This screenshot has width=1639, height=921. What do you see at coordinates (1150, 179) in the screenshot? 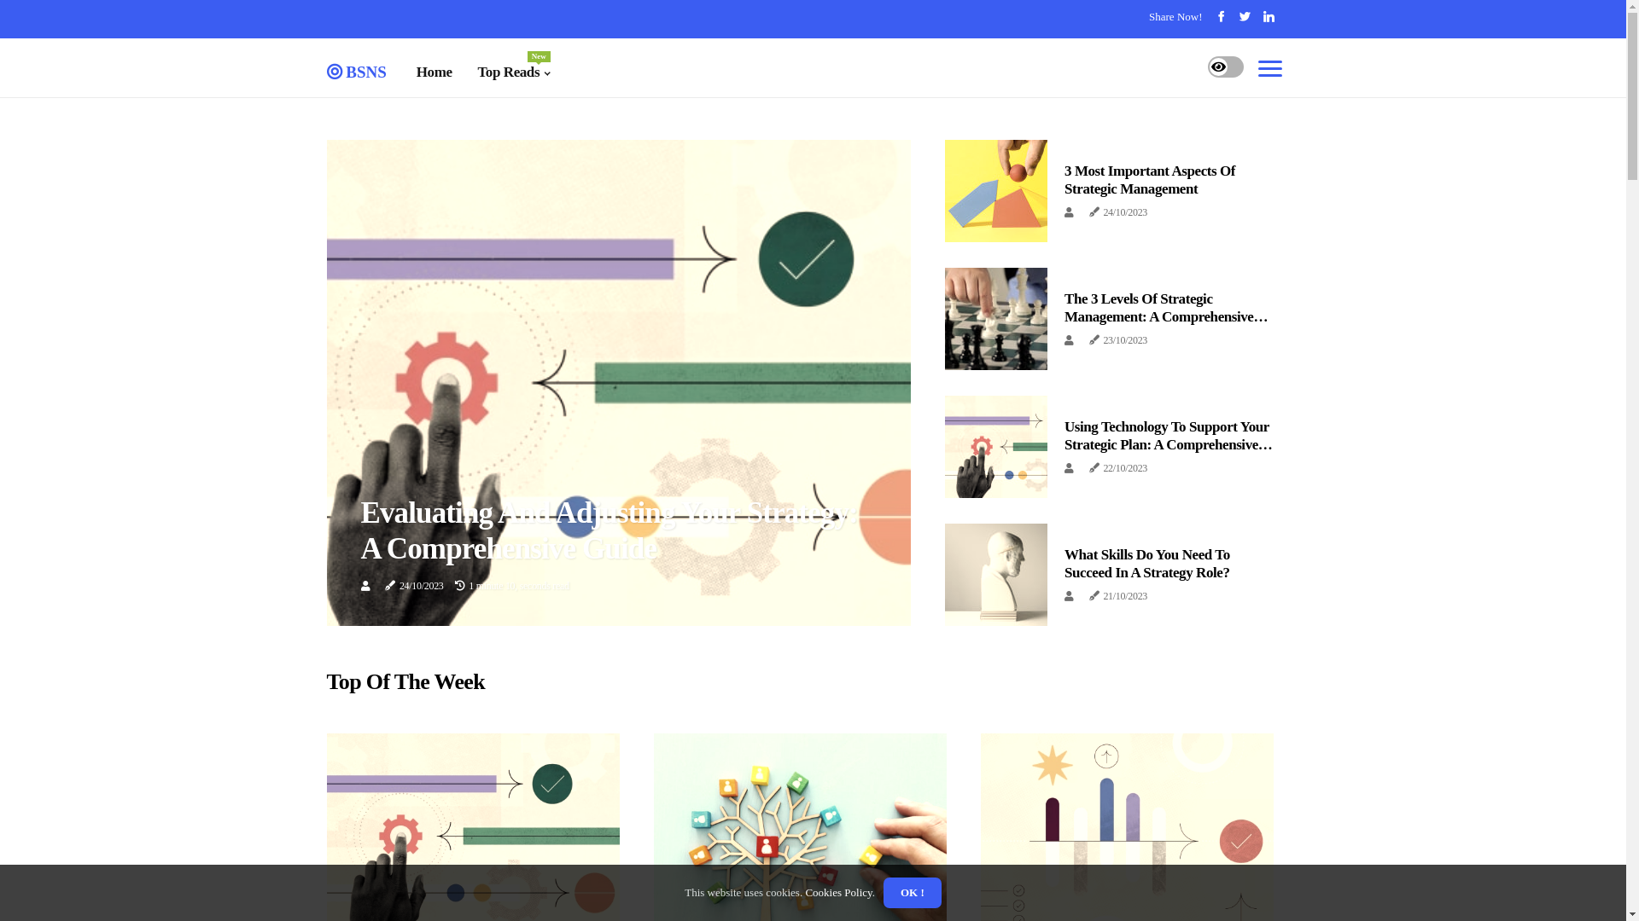
I see `3 Most Important Aspects Of Strategic Management` at bounding box center [1150, 179].